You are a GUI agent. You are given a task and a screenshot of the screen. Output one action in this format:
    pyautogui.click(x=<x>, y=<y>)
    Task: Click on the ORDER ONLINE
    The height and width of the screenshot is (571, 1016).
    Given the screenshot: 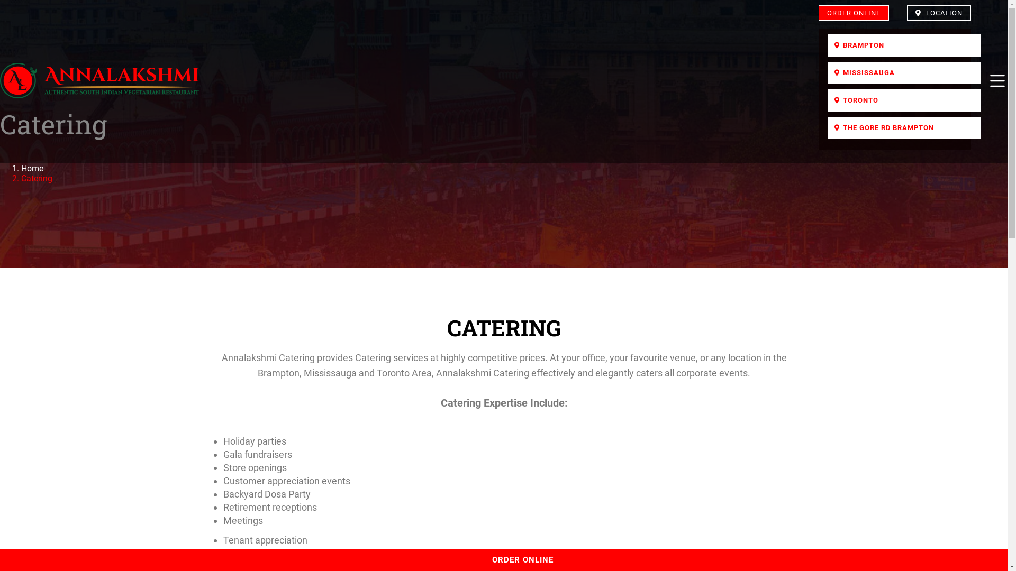 What is the action you would take?
    pyautogui.click(x=854, y=13)
    